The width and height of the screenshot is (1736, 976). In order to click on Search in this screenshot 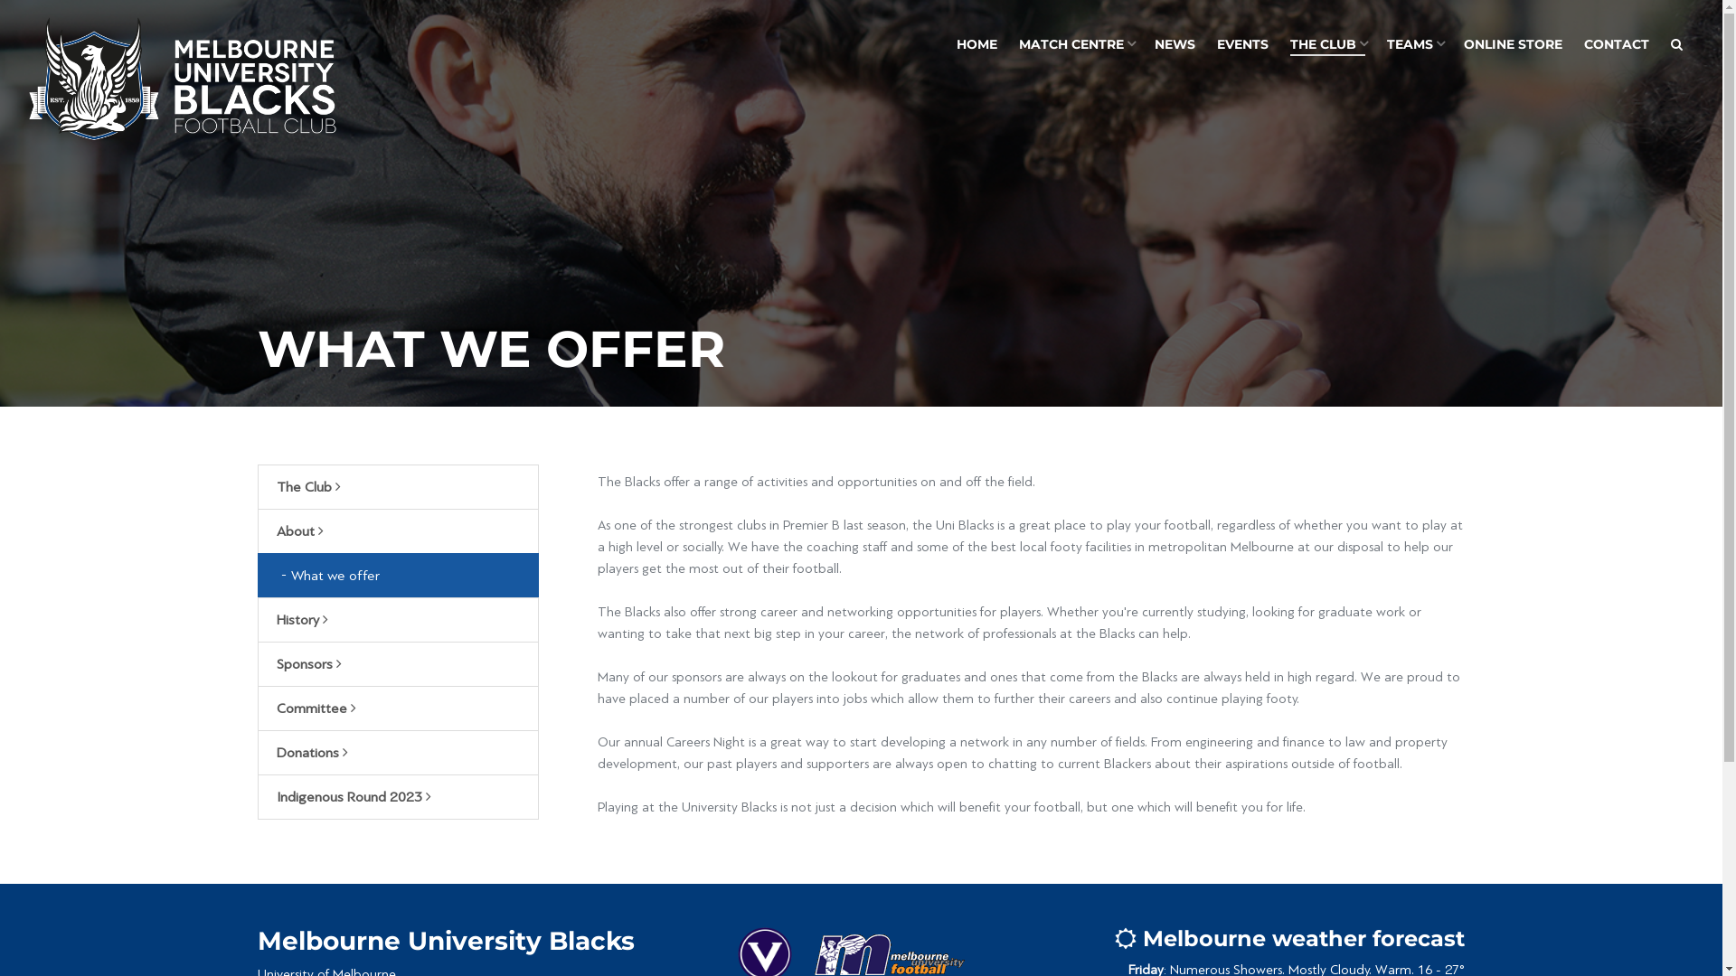, I will do `click(1676, 45)`.